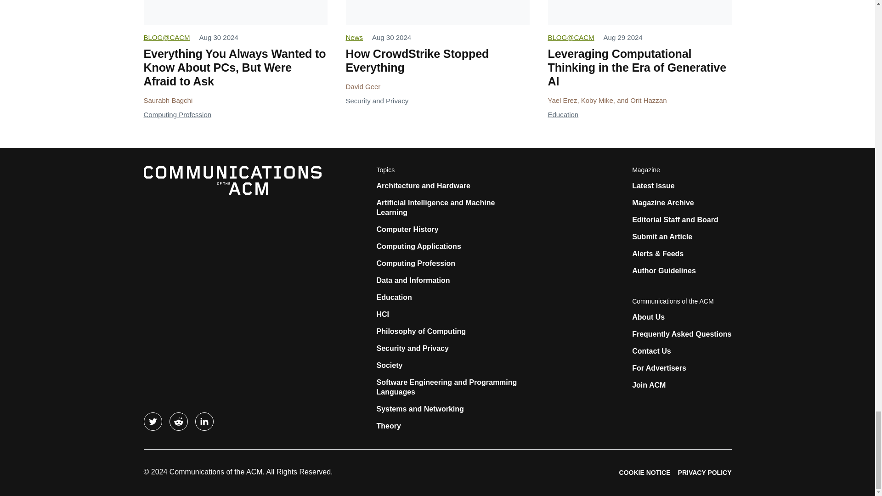  What do you see at coordinates (597, 100) in the screenshot?
I see `Posts by Koby Mike` at bounding box center [597, 100].